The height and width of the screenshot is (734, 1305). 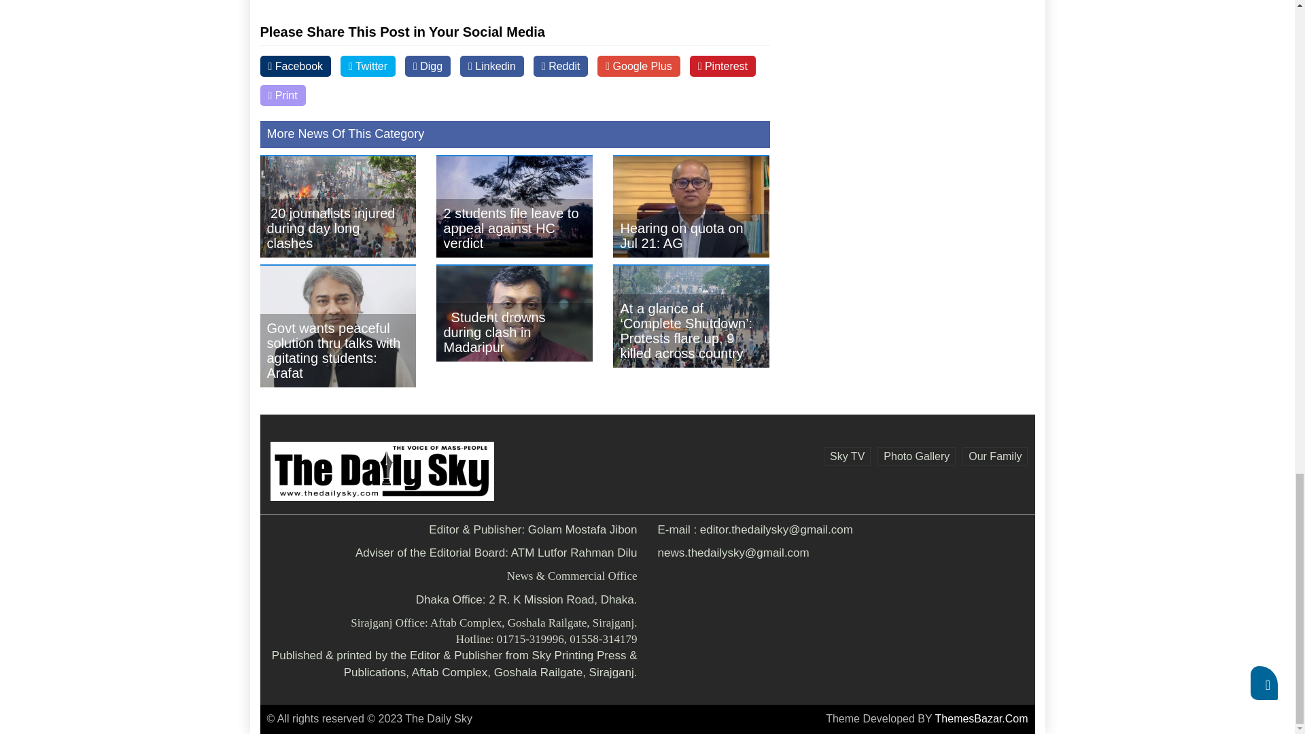 What do you see at coordinates (368, 67) in the screenshot?
I see `Twitter` at bounding box center [368, 67].